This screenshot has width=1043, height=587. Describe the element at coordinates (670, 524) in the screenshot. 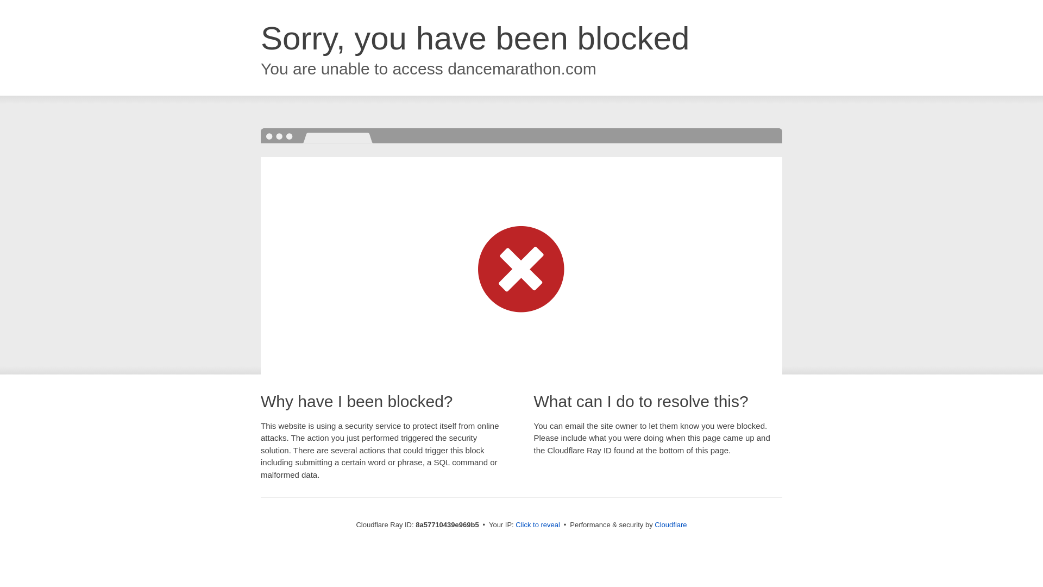

I see `Cloudflare` at that location.